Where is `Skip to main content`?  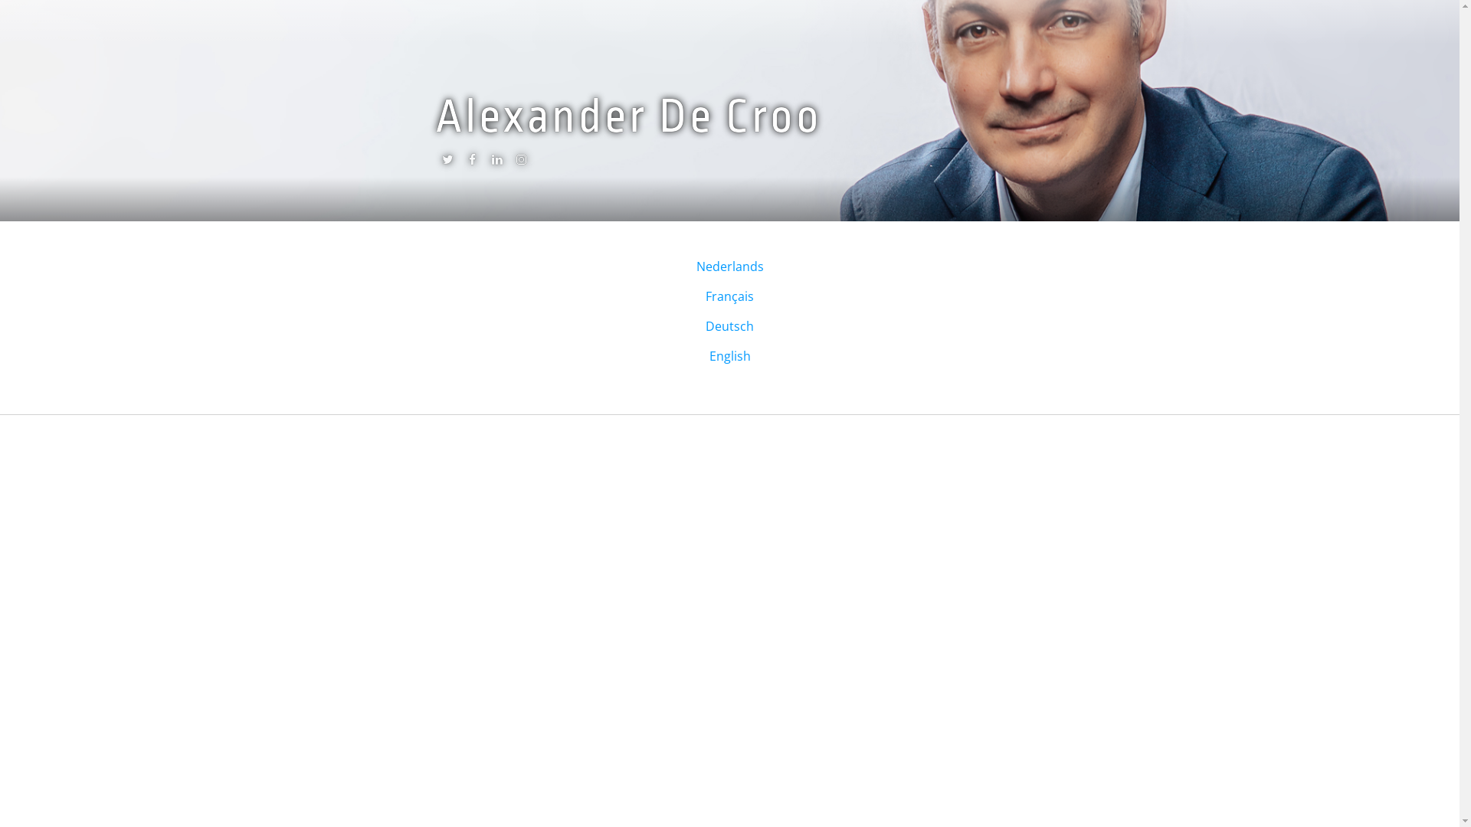 Skip to main content is located at coordinates (60, 0).